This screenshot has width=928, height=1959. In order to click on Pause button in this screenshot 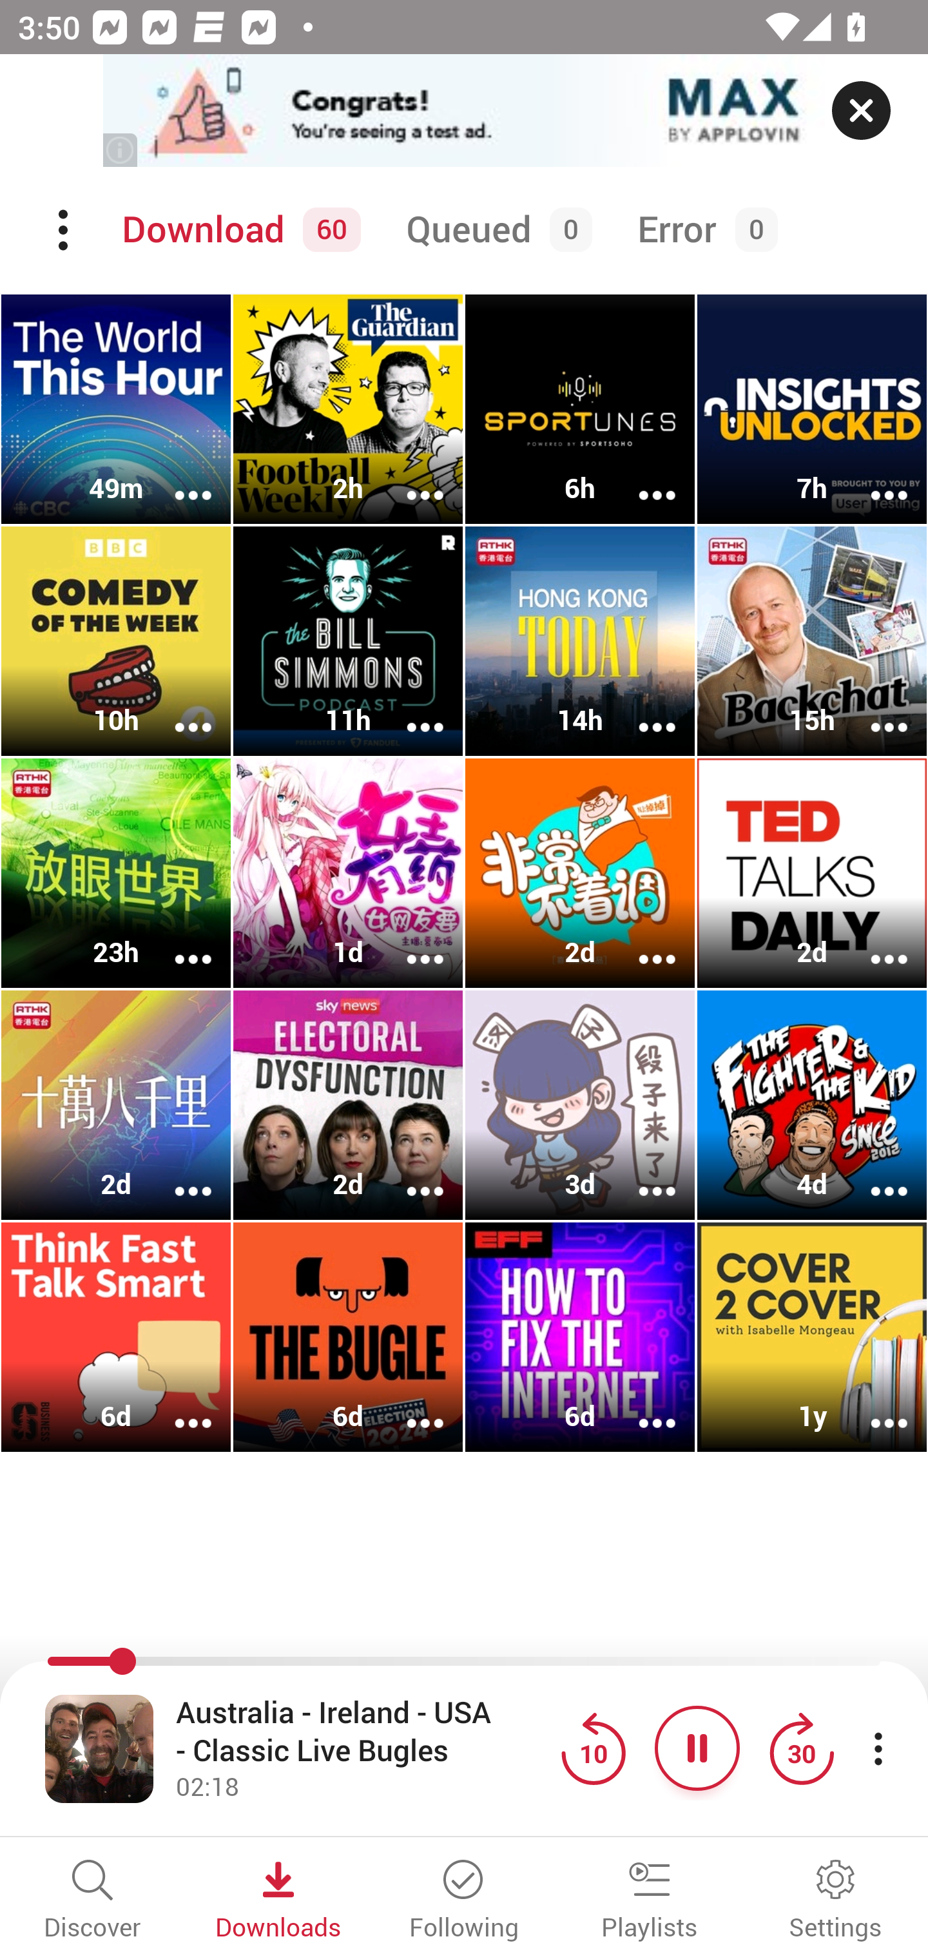, I will do `click(697, 1748)`.